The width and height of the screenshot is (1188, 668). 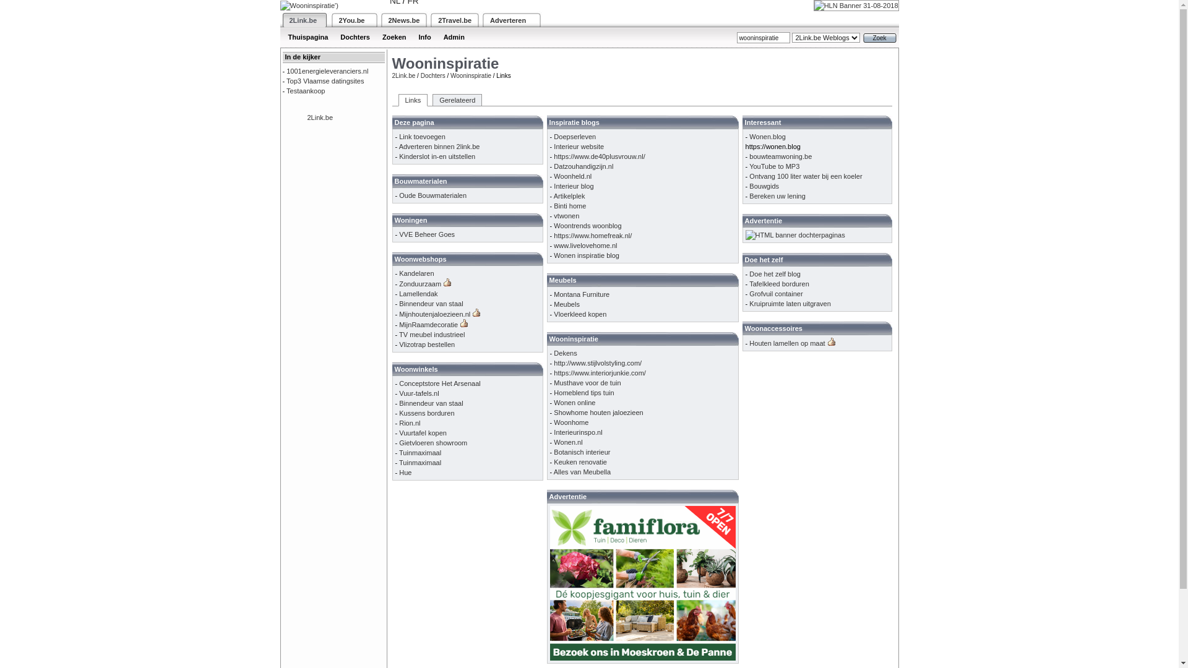 I want to click on Dochters, so click(x=433, y=75).